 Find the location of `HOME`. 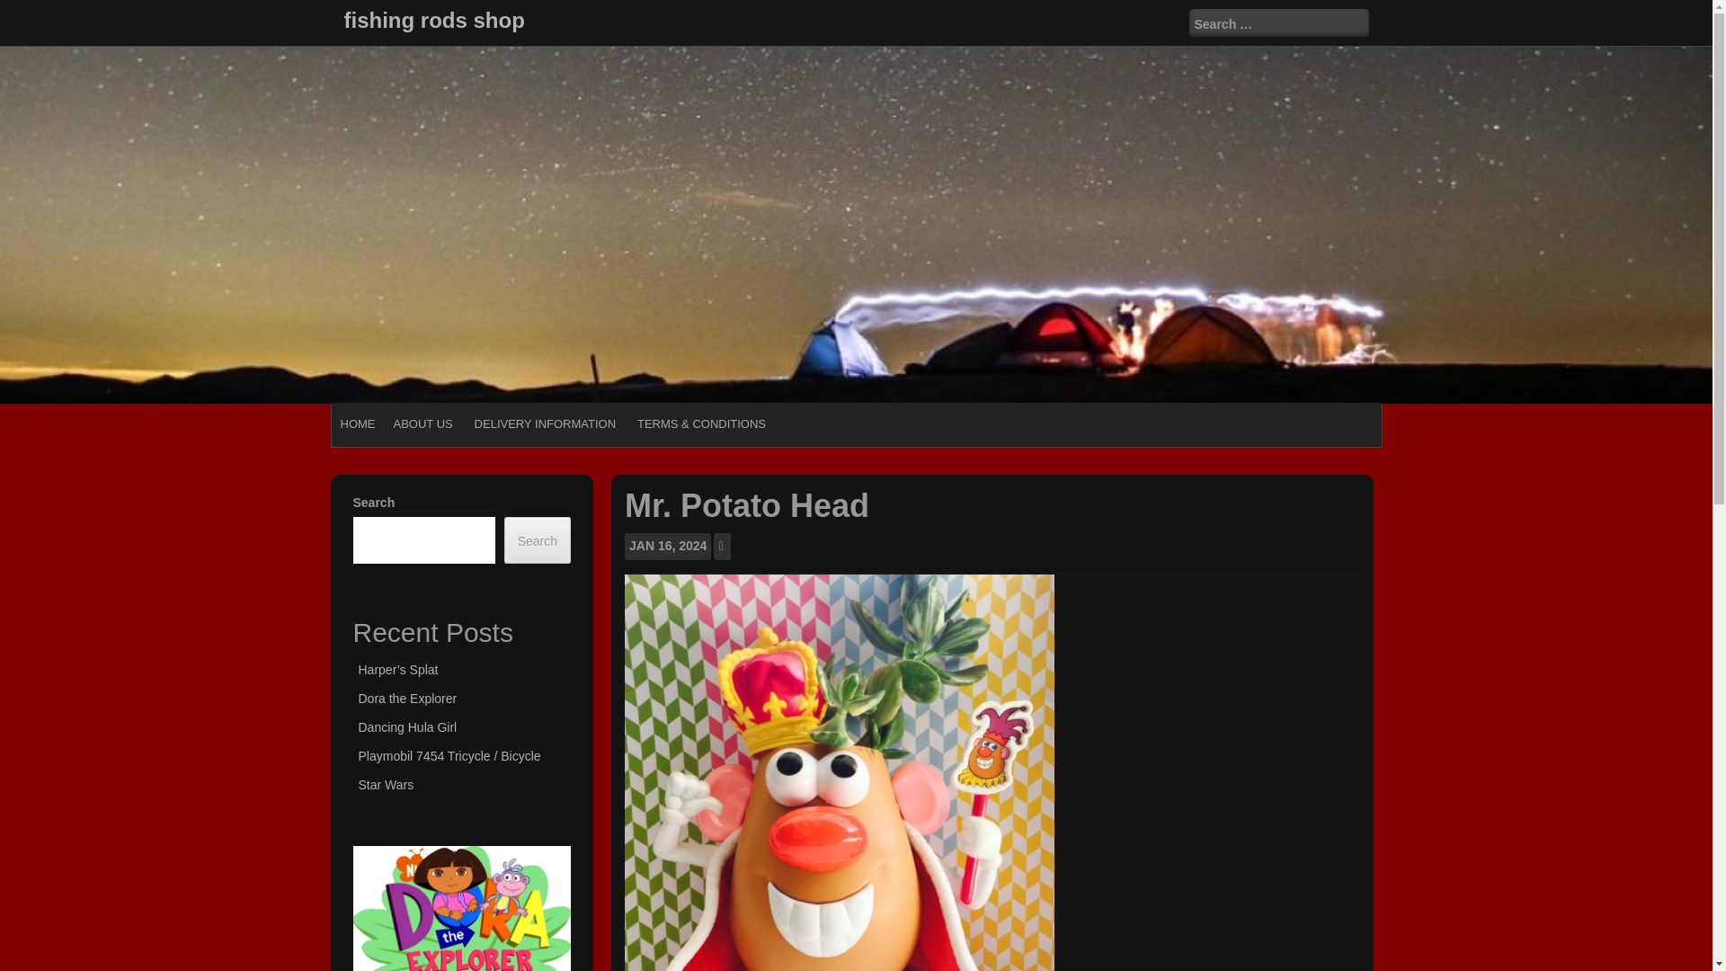

HOME is located at coordinates (357, 424).